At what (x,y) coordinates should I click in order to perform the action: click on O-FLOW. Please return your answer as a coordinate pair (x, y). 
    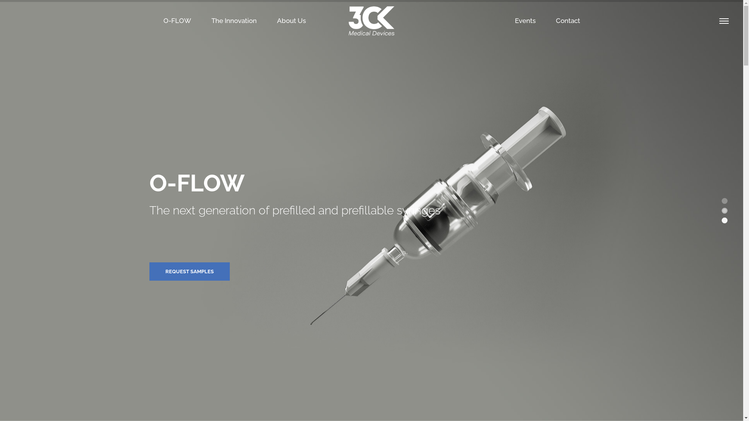
    Looking at the image, I should click on (177, 21).